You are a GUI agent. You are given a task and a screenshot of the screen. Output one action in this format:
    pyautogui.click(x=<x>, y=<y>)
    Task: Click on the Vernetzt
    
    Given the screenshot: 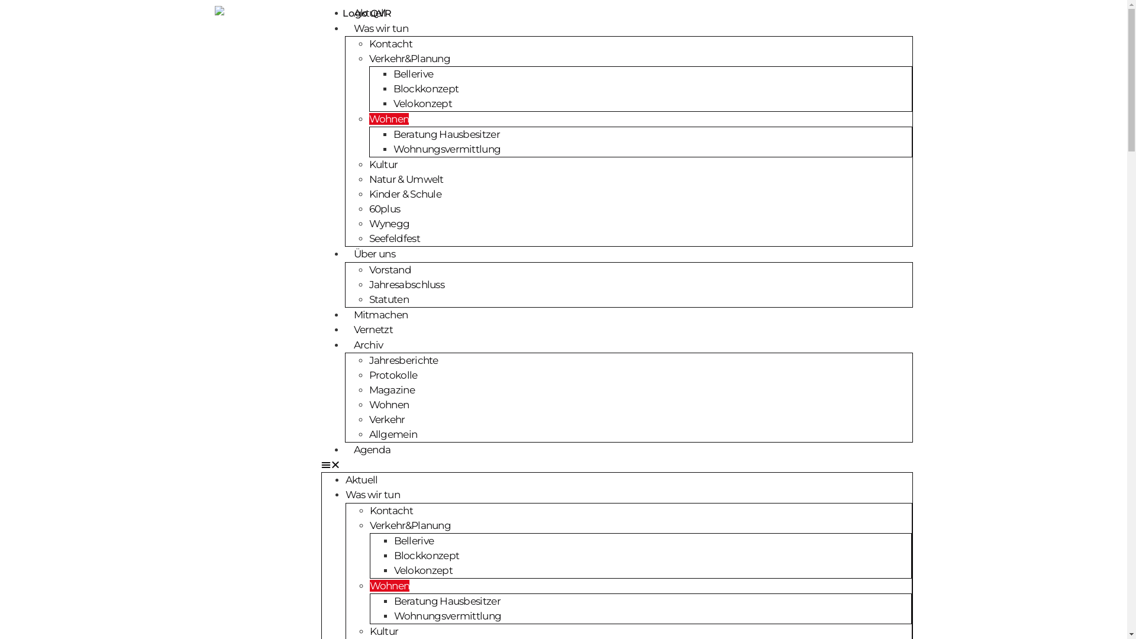 What is the action you would take?
    pyautogui.click(x=373, y=330)
    